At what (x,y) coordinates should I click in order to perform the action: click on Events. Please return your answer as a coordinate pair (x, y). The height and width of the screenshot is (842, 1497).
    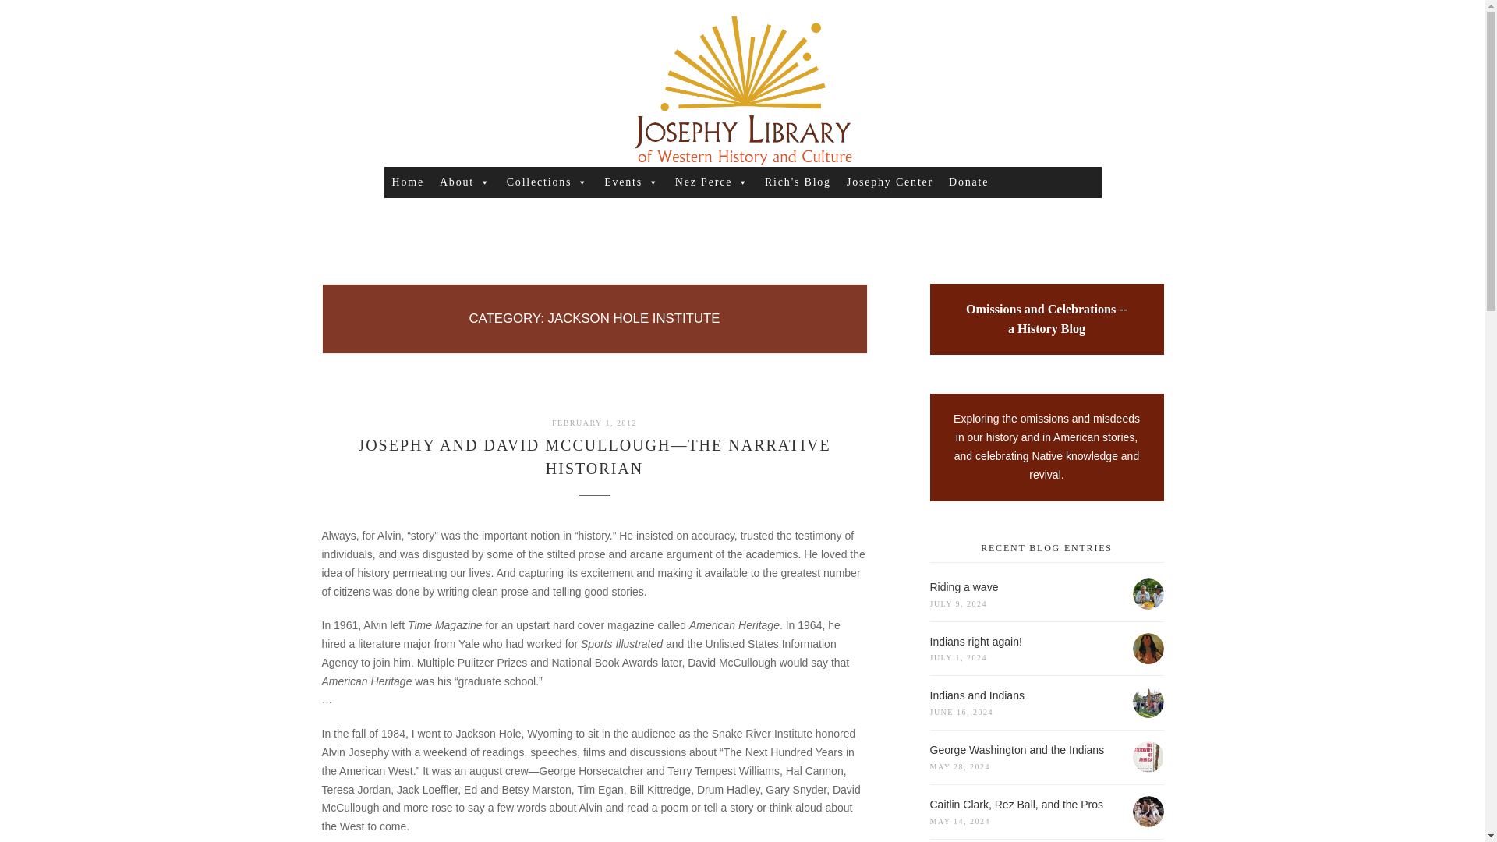
    Looking at the image, I should click on (632, 182).